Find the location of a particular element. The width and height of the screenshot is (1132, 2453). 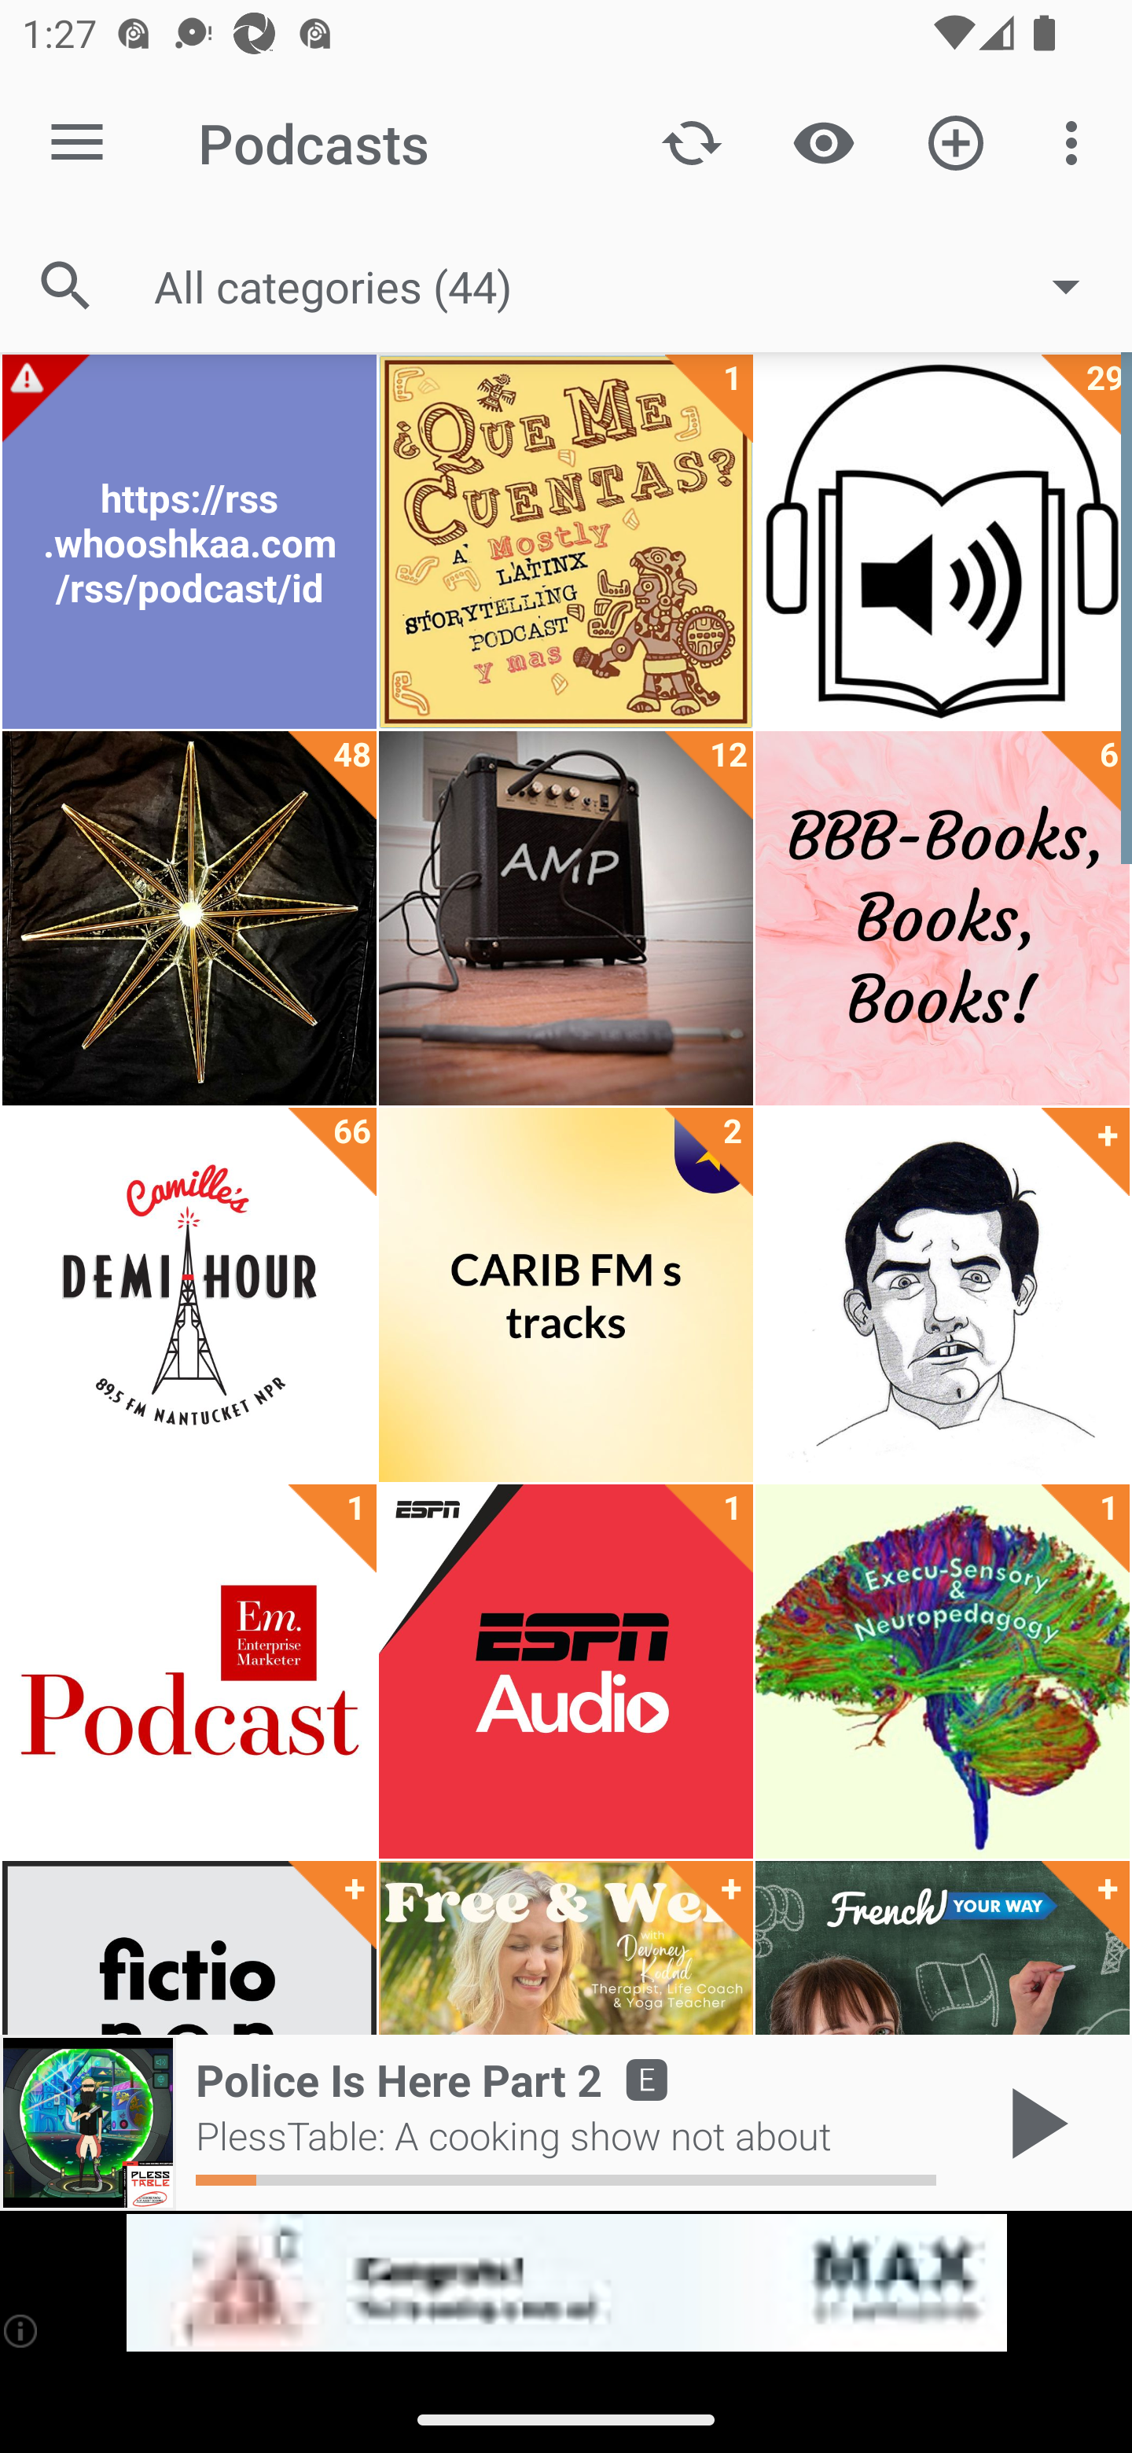

BBB-Books, Books, Books! 6 is located at coordinates (942, 918).